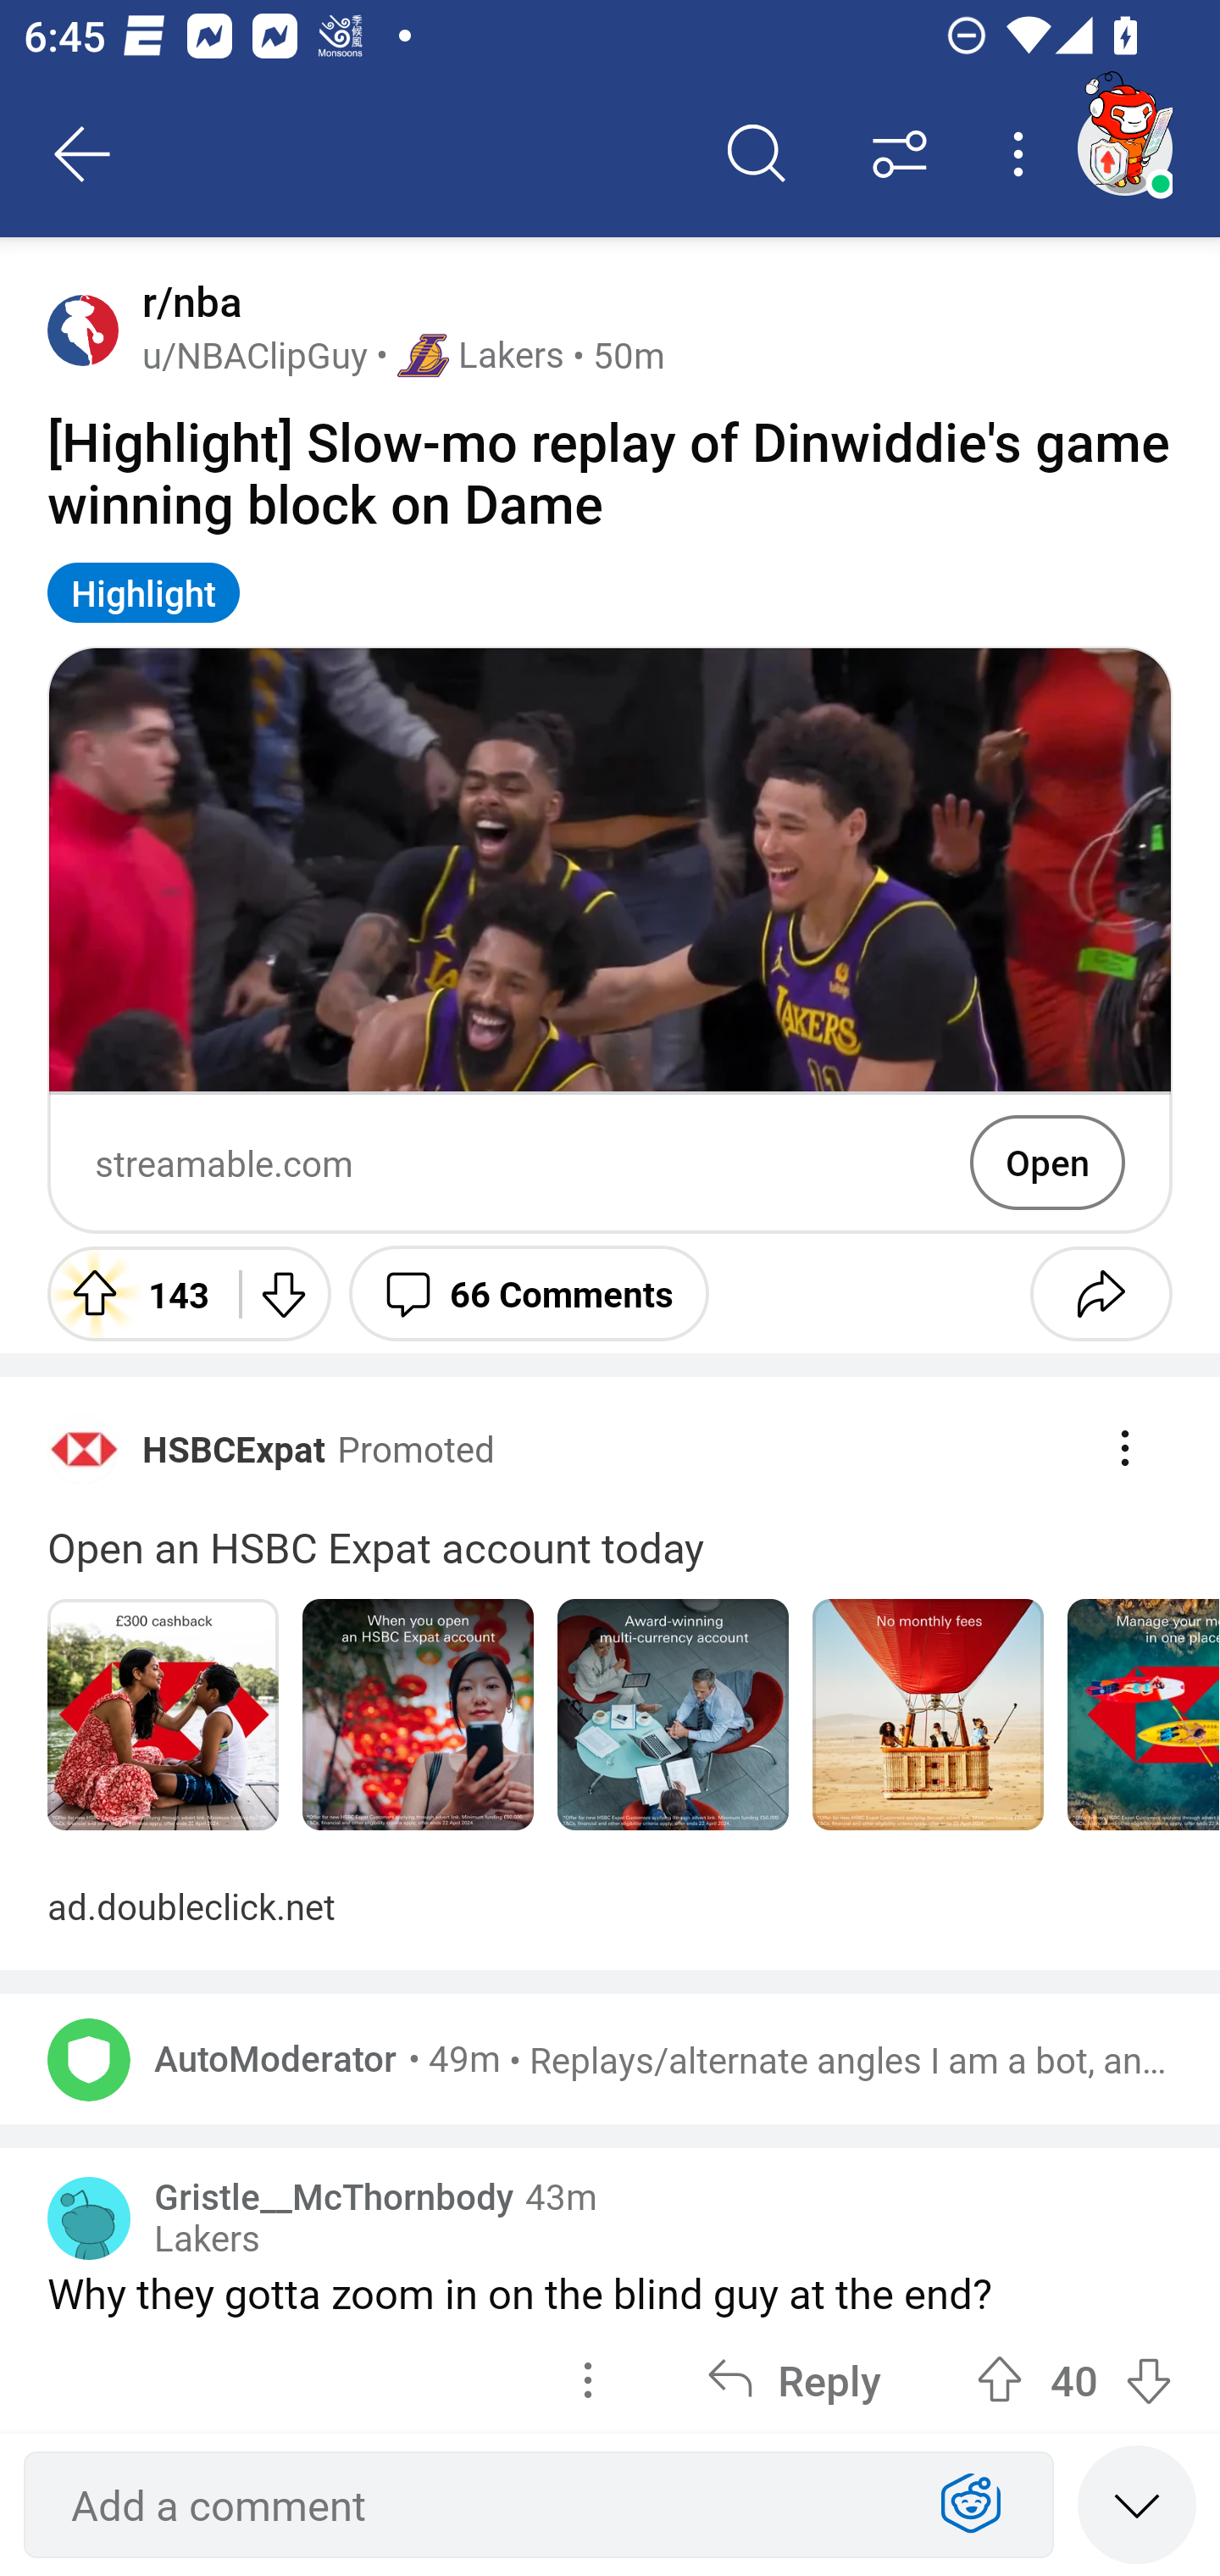  Describe the element at coordinates (1047, 1163) in the screenshot. I see `Open` at that location.